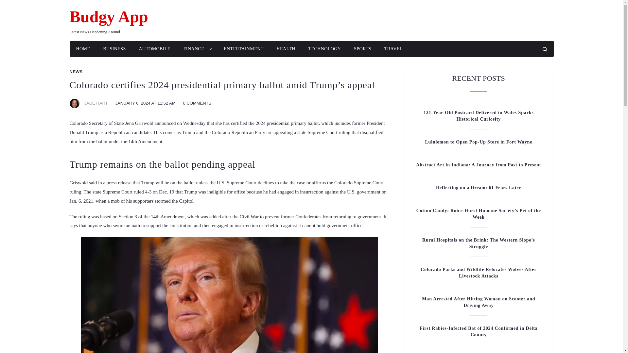 The height and width of the screenshot is (353, 628). I want to click on Budgy App, so click(108, 17).